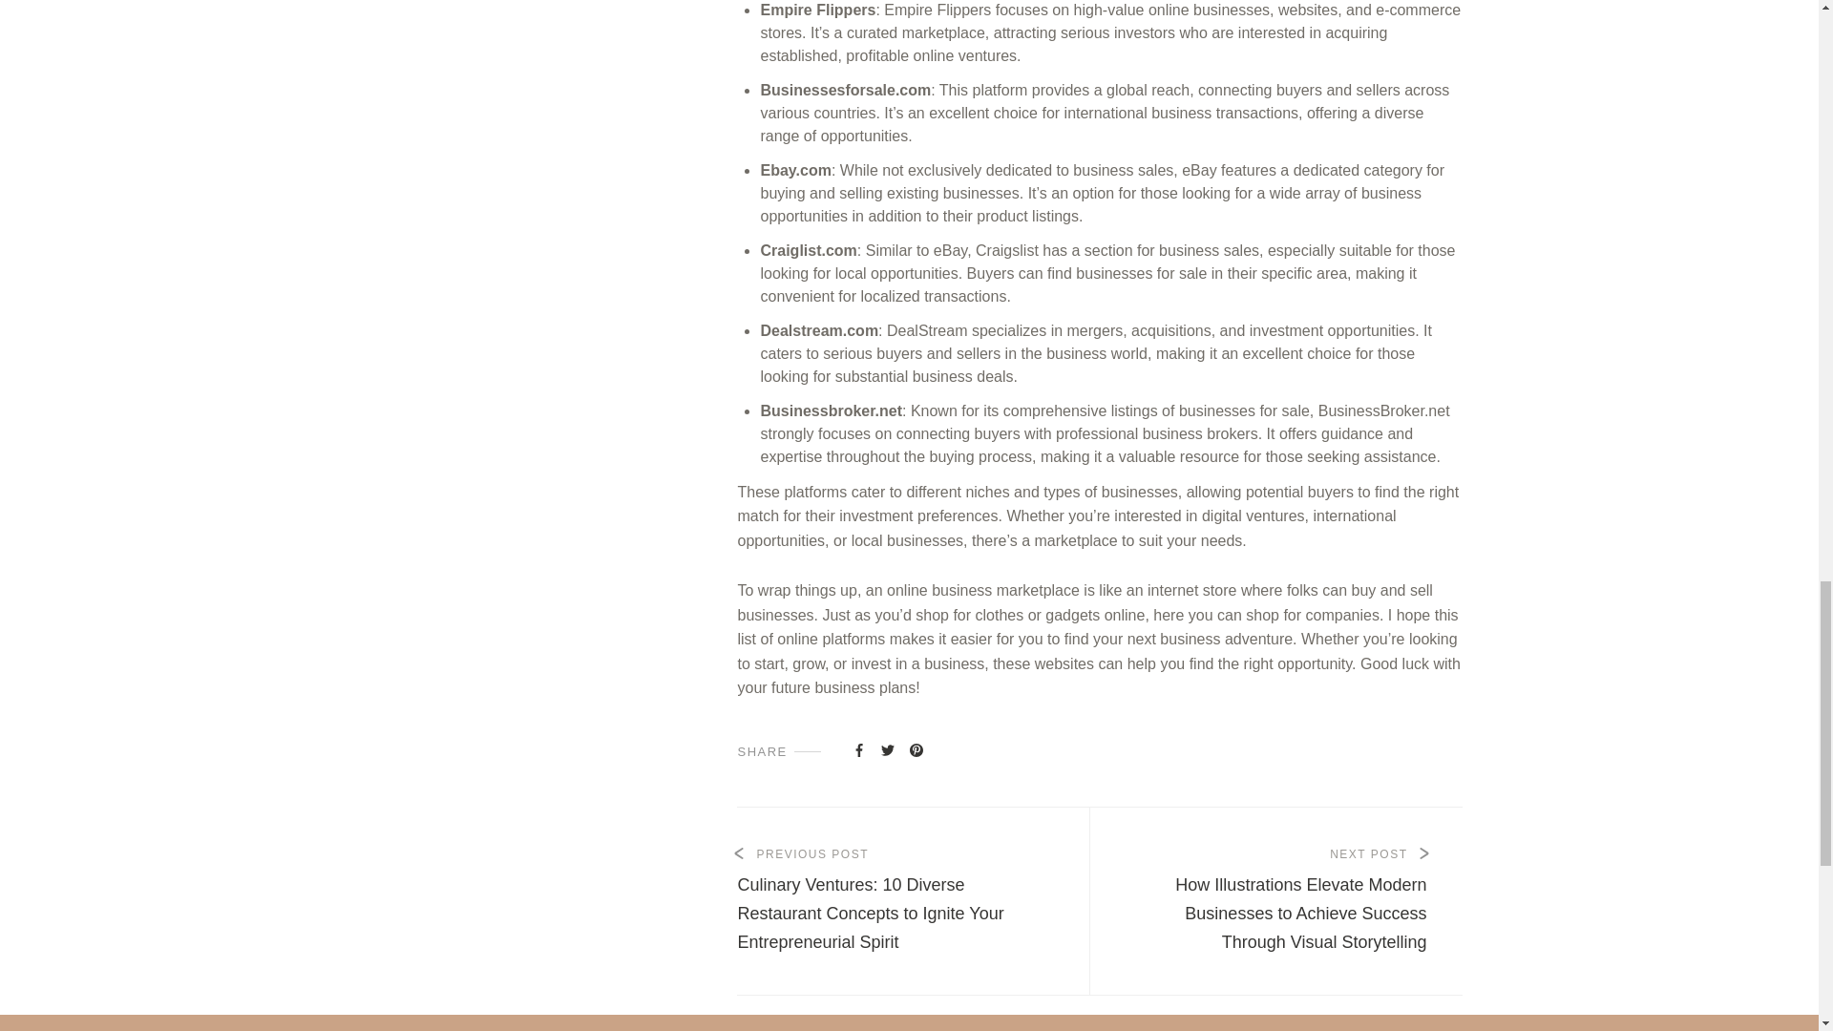 The image size is (1833, 1031). What do you see at coordinates (916, 748) in the screenshot?
I see `Best places to find businesses for sale near` at bounding box center [916, 748].